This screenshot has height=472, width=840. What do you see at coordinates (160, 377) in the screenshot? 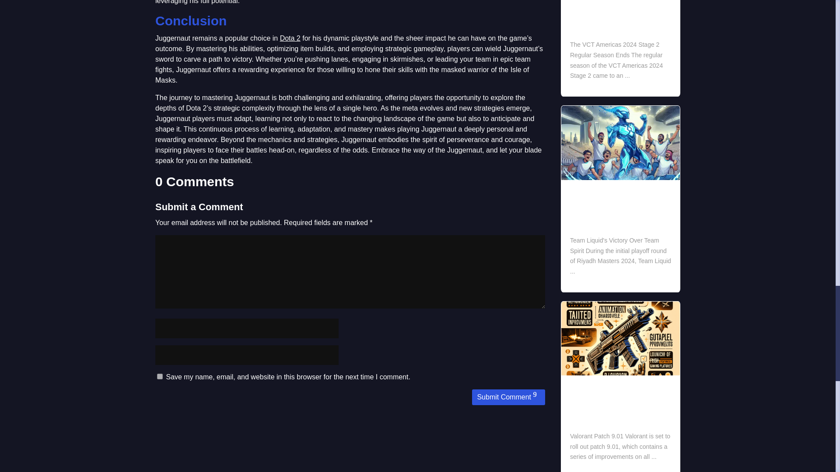
I see `yes` at bounding box center [160, 377].